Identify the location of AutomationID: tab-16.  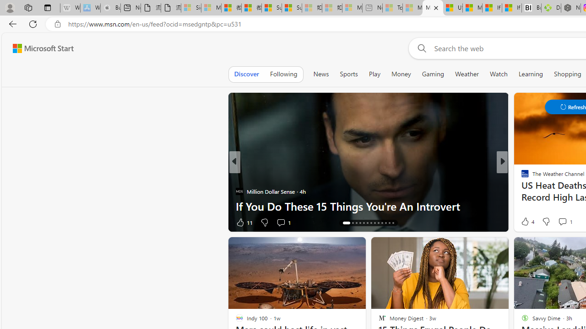
(356, 223).